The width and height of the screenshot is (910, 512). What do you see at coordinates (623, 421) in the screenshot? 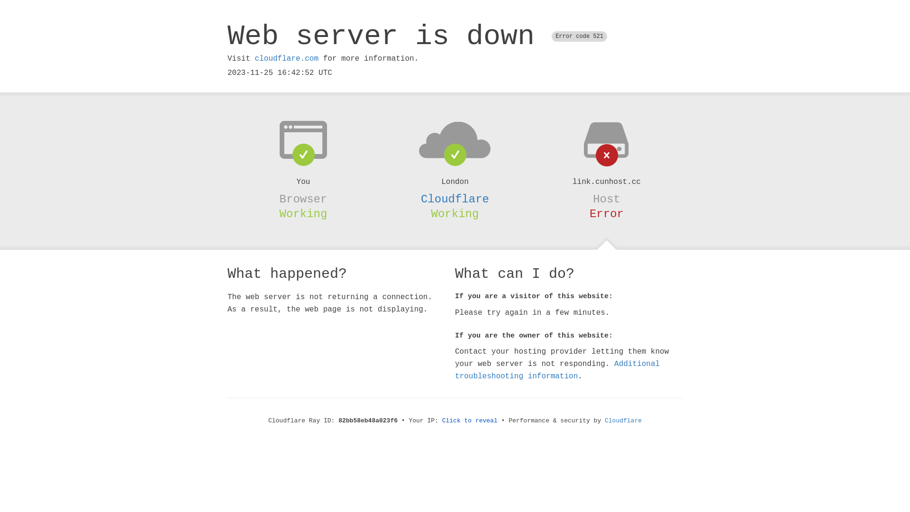
I see `Cloudflare` at bounding box center [623, 421].